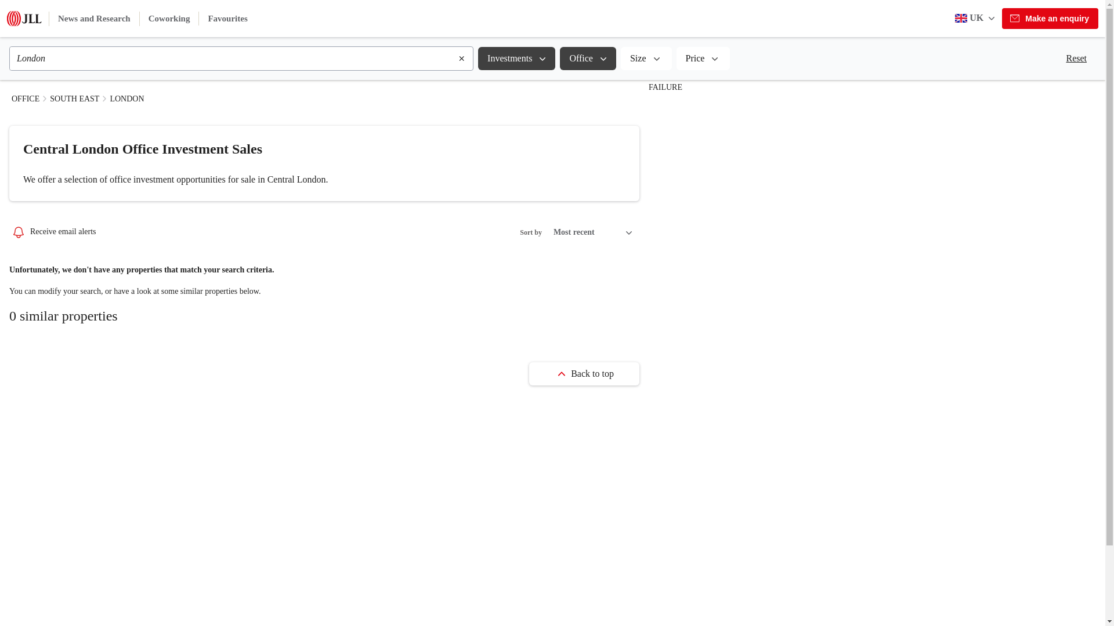  I want to click on Receive email alerts, so click(53, 232).